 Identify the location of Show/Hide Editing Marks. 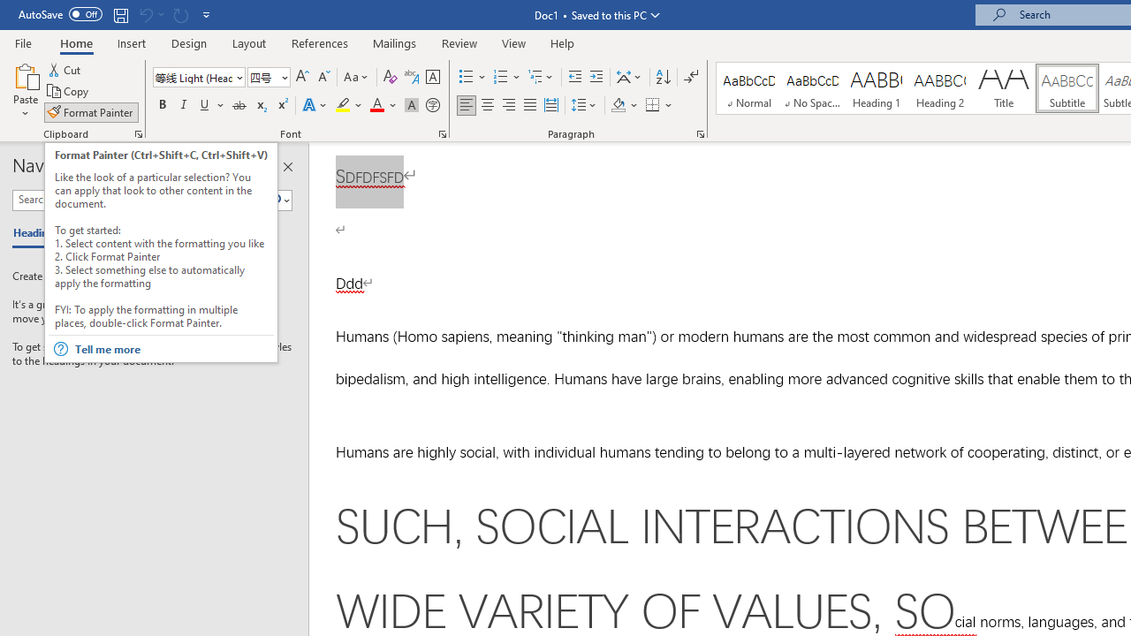
(691, 78).